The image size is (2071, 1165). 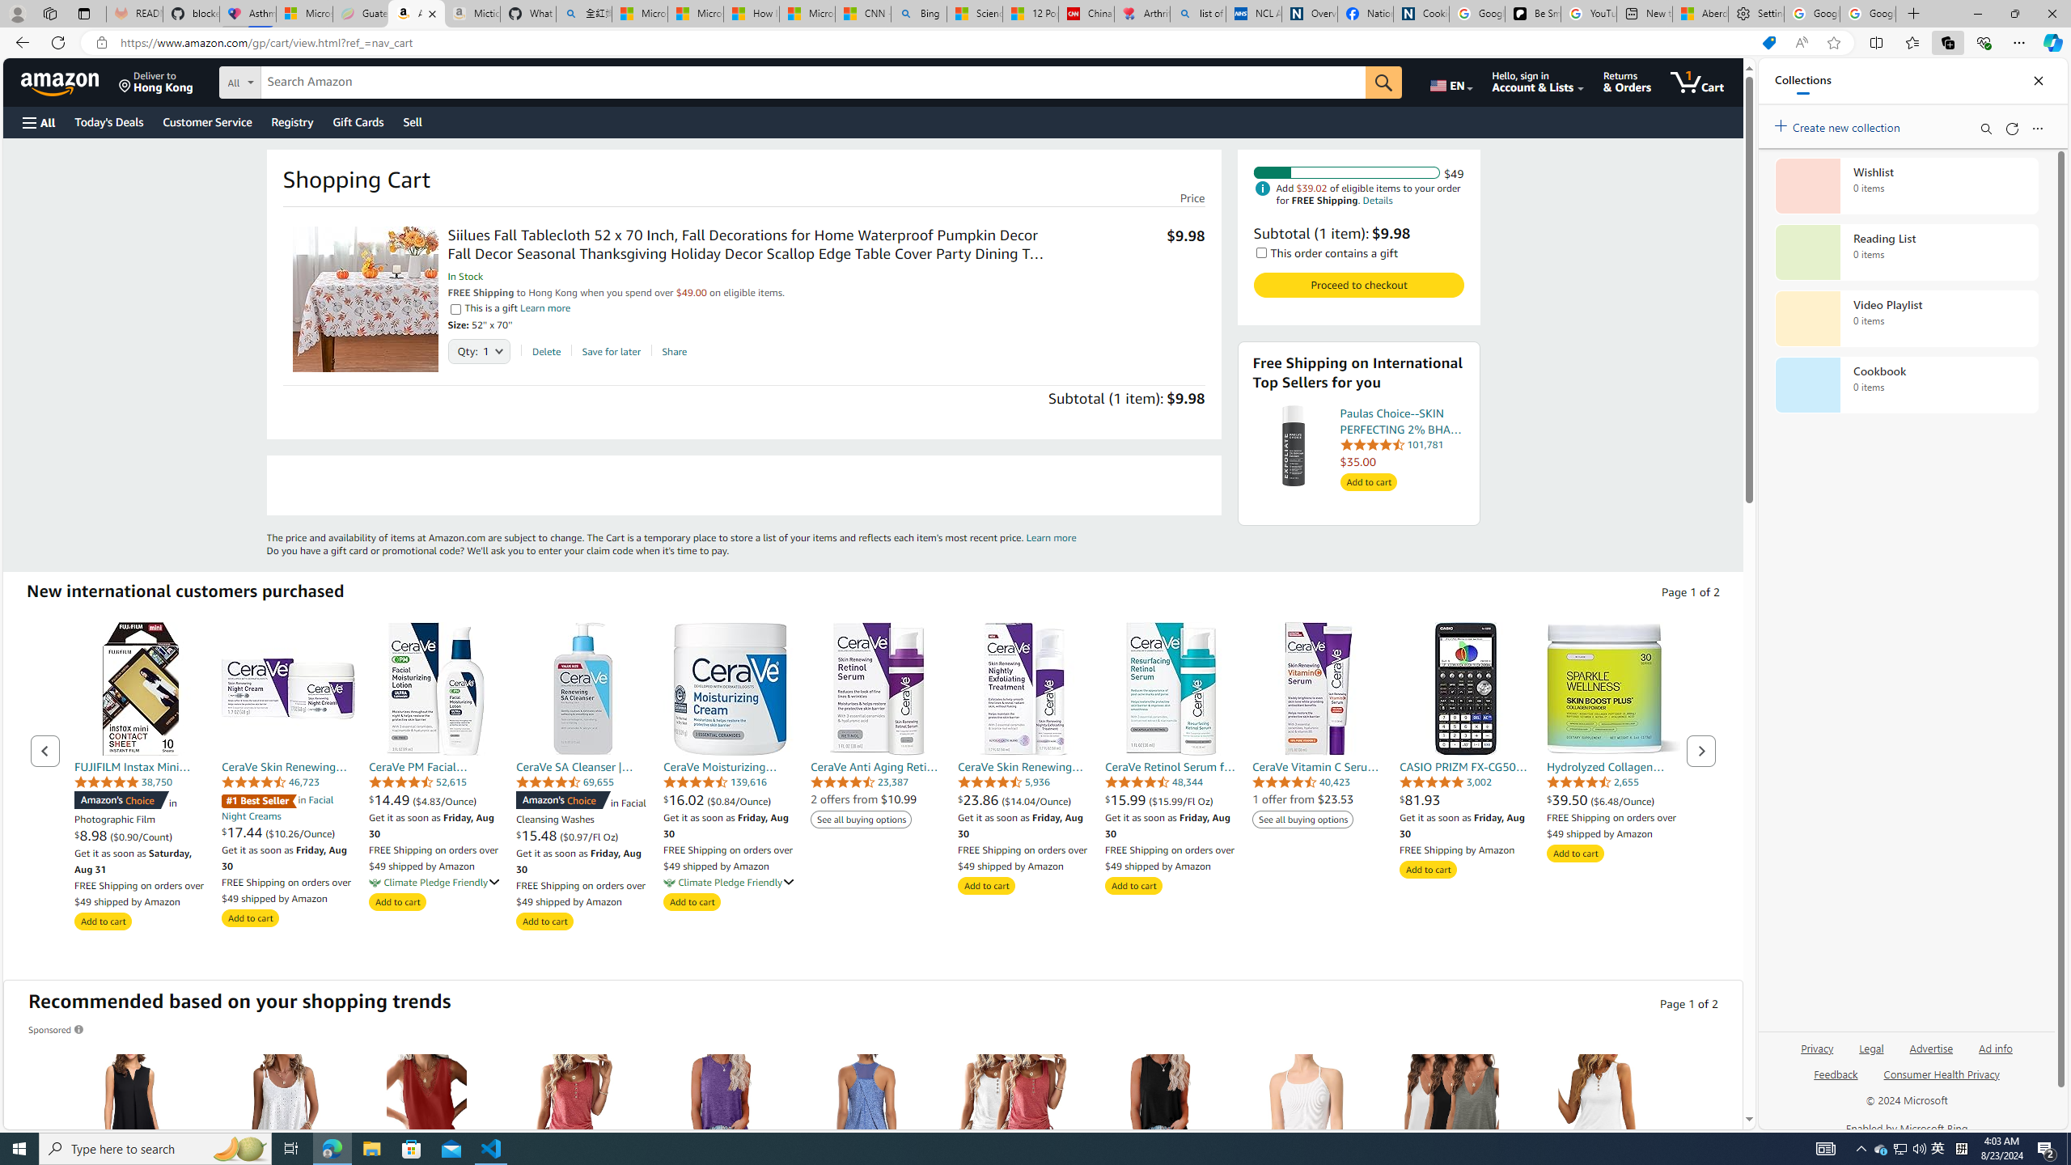 I want to click on Details, so click(x=1378, y=200).